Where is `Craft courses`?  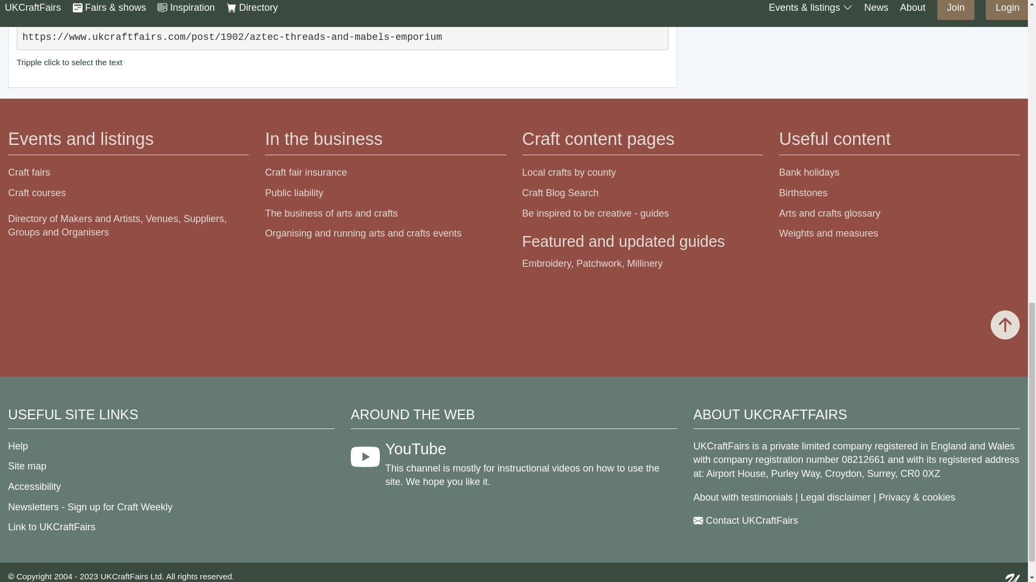 Craft courses is located at coordinates (37, 193).